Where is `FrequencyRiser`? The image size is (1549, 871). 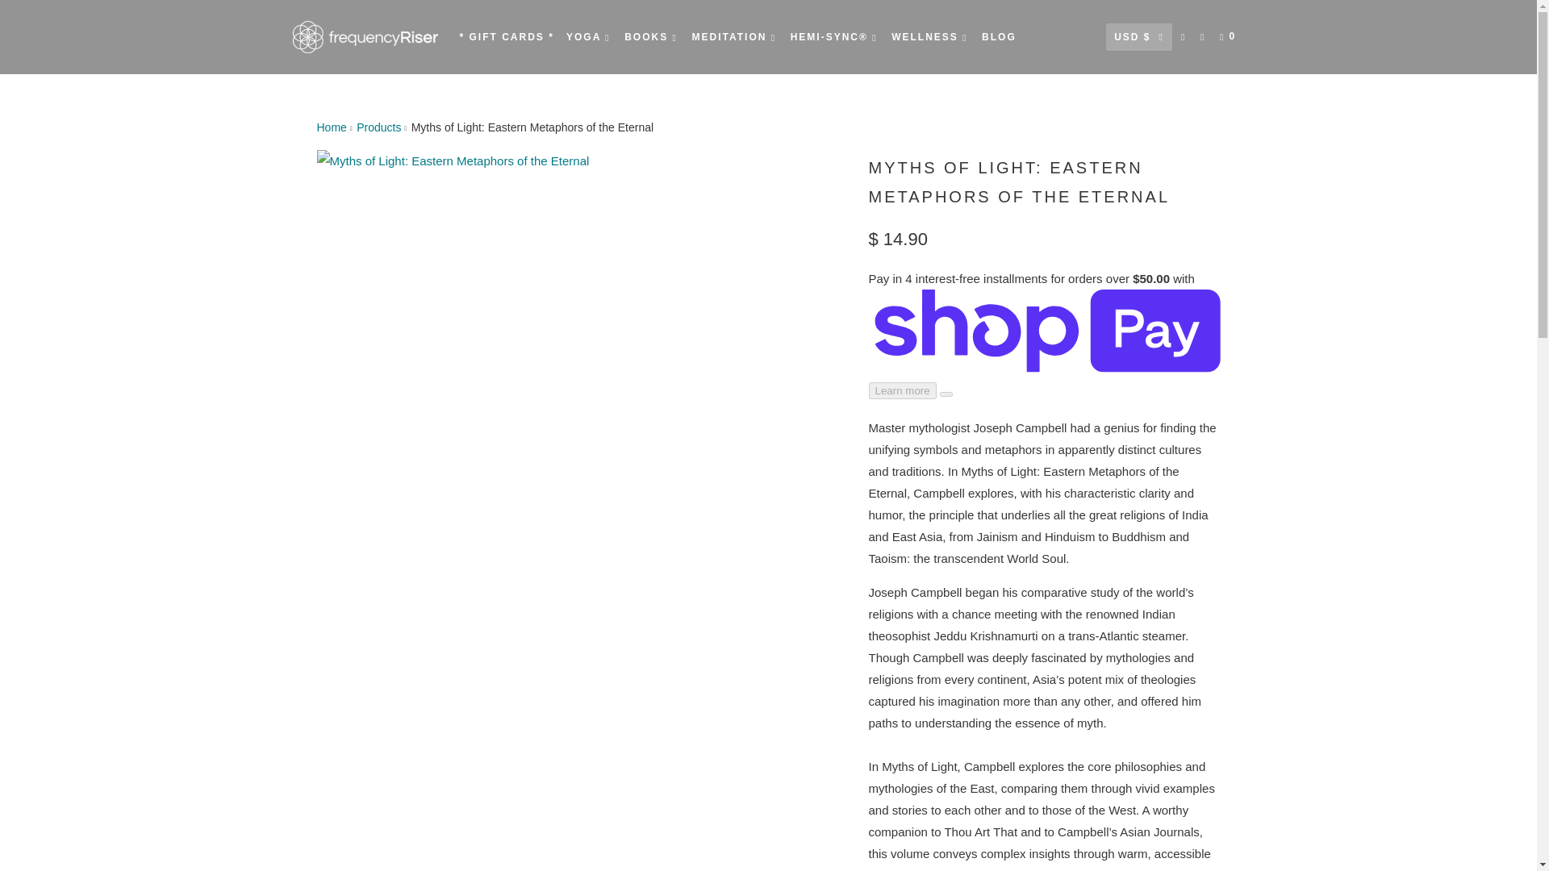 FrequencyRiser is located at coordinates (365, 37).